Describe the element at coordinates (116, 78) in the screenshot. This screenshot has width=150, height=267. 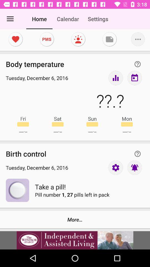
I see `take my temperature` at that location.